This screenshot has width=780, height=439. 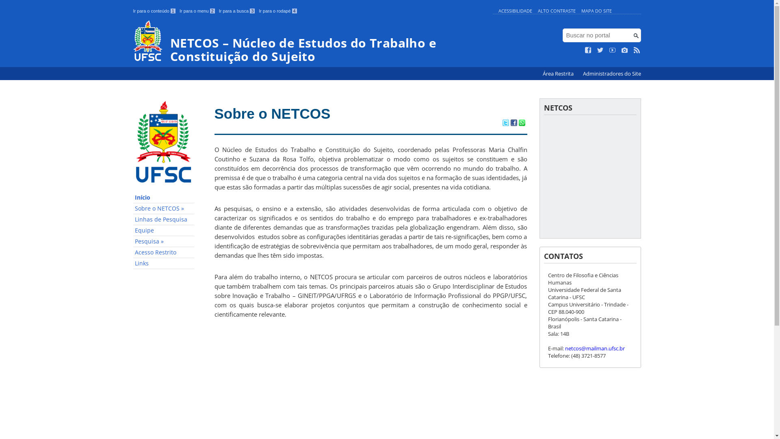 What do you see at coordinates (197, 11) in the screenshot?
I see `Ir para o menu 2` at bounding box center [197, 11].